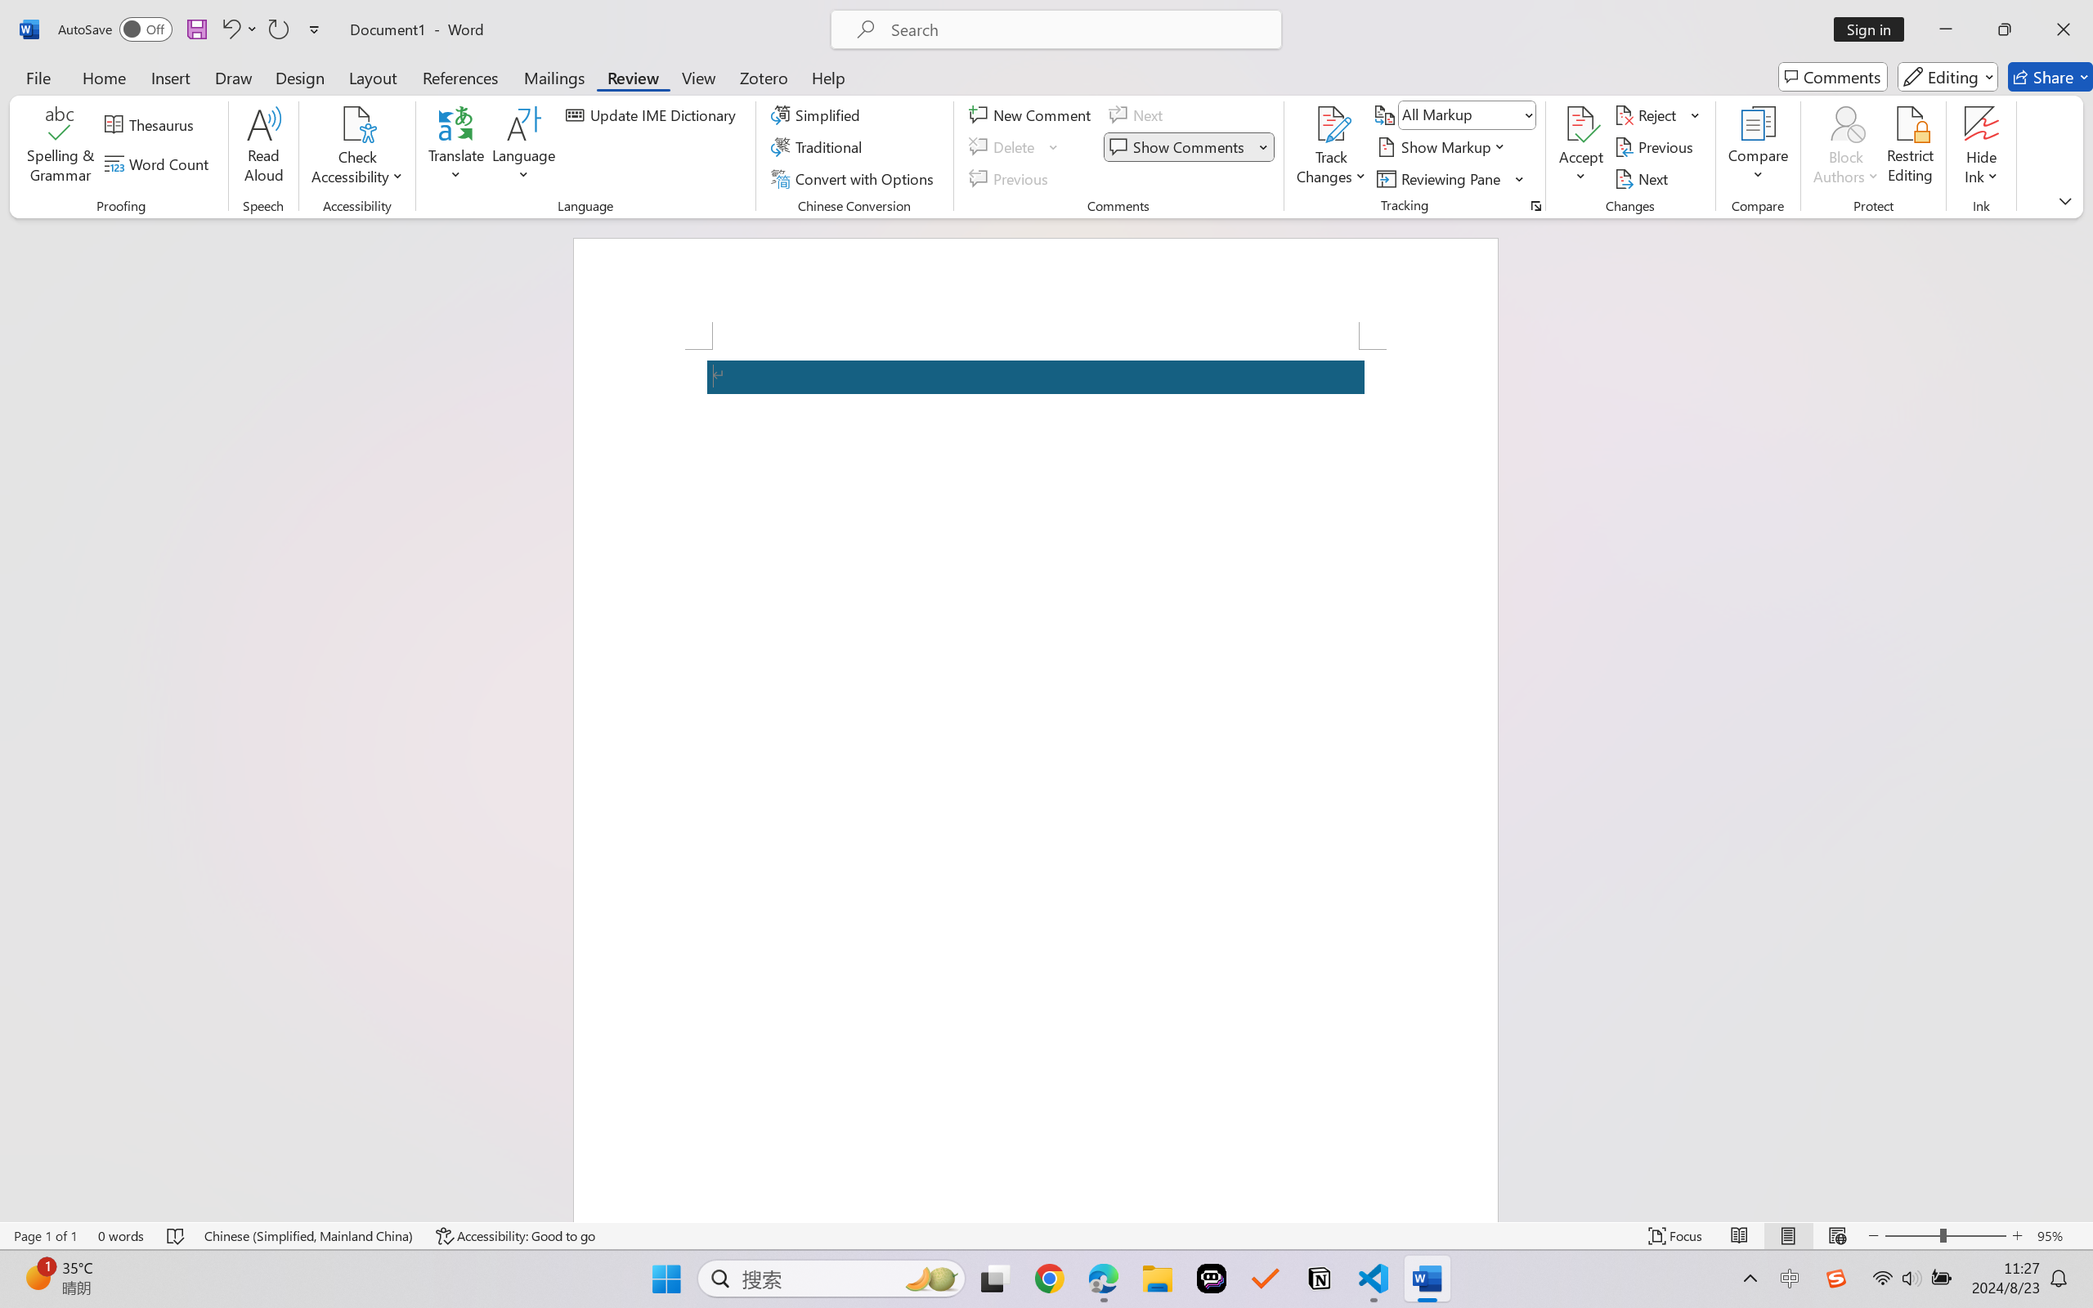 Image resolution: width=2093 pixels, height=1308 pixels. I want to click on Show Comments, so click(1179, 147).